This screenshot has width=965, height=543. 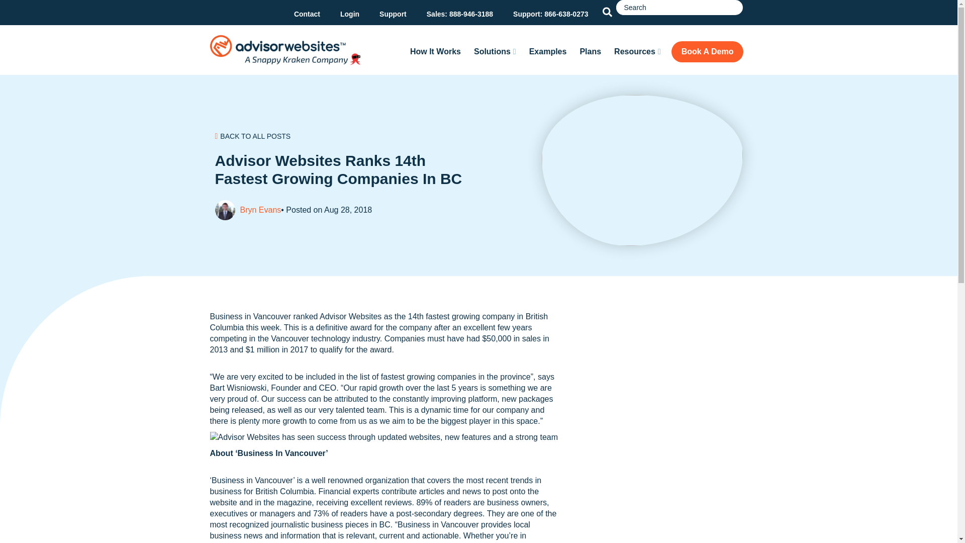 I want to click on BACK TO ALL POSTS, so click(x=255, y=136).